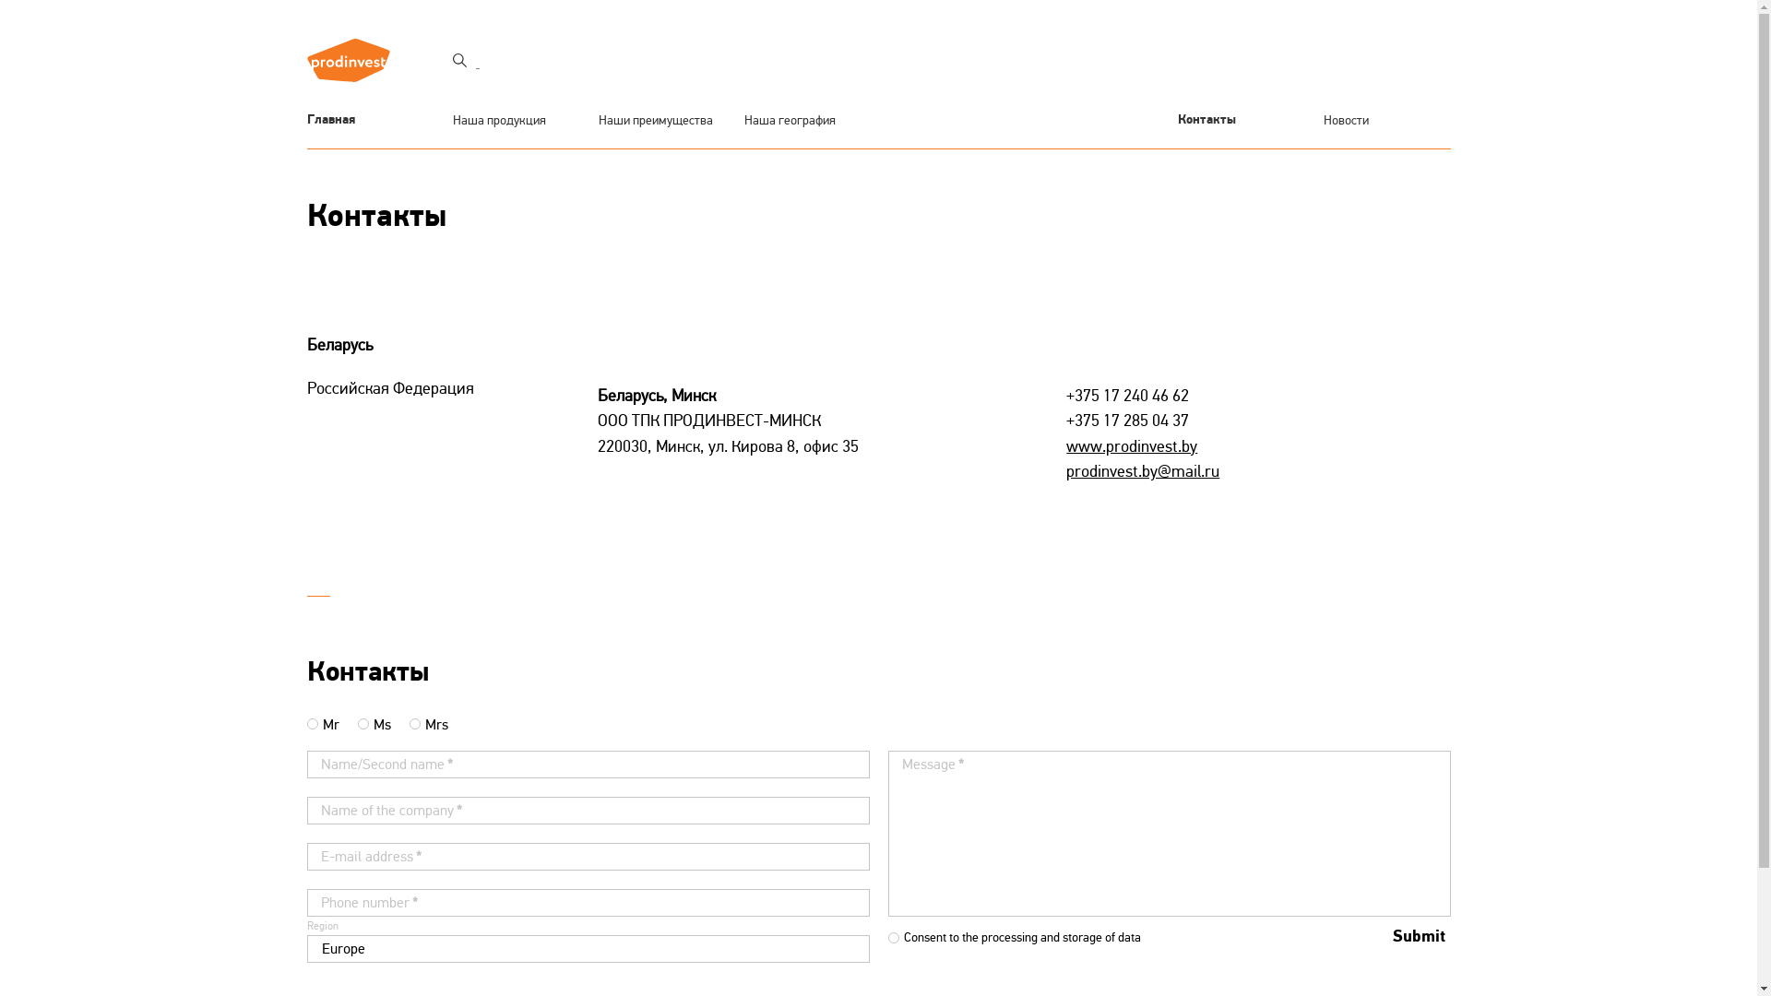 The image size is (1771, 996). What do you see at coordinates (1132, 446) in the screenshot?
I see `www.prodinvest.by` at bounding box center [1132, 446].